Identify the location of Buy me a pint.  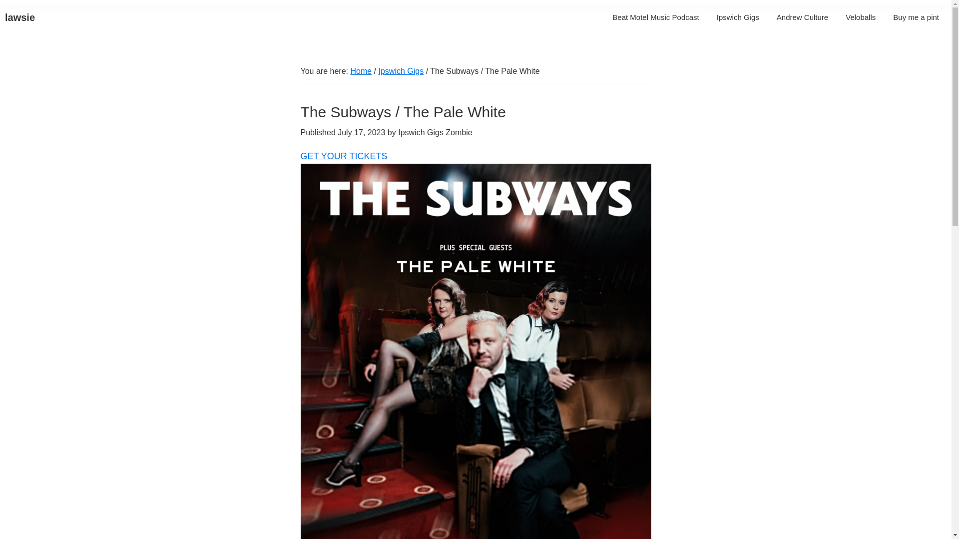
(916, 17).